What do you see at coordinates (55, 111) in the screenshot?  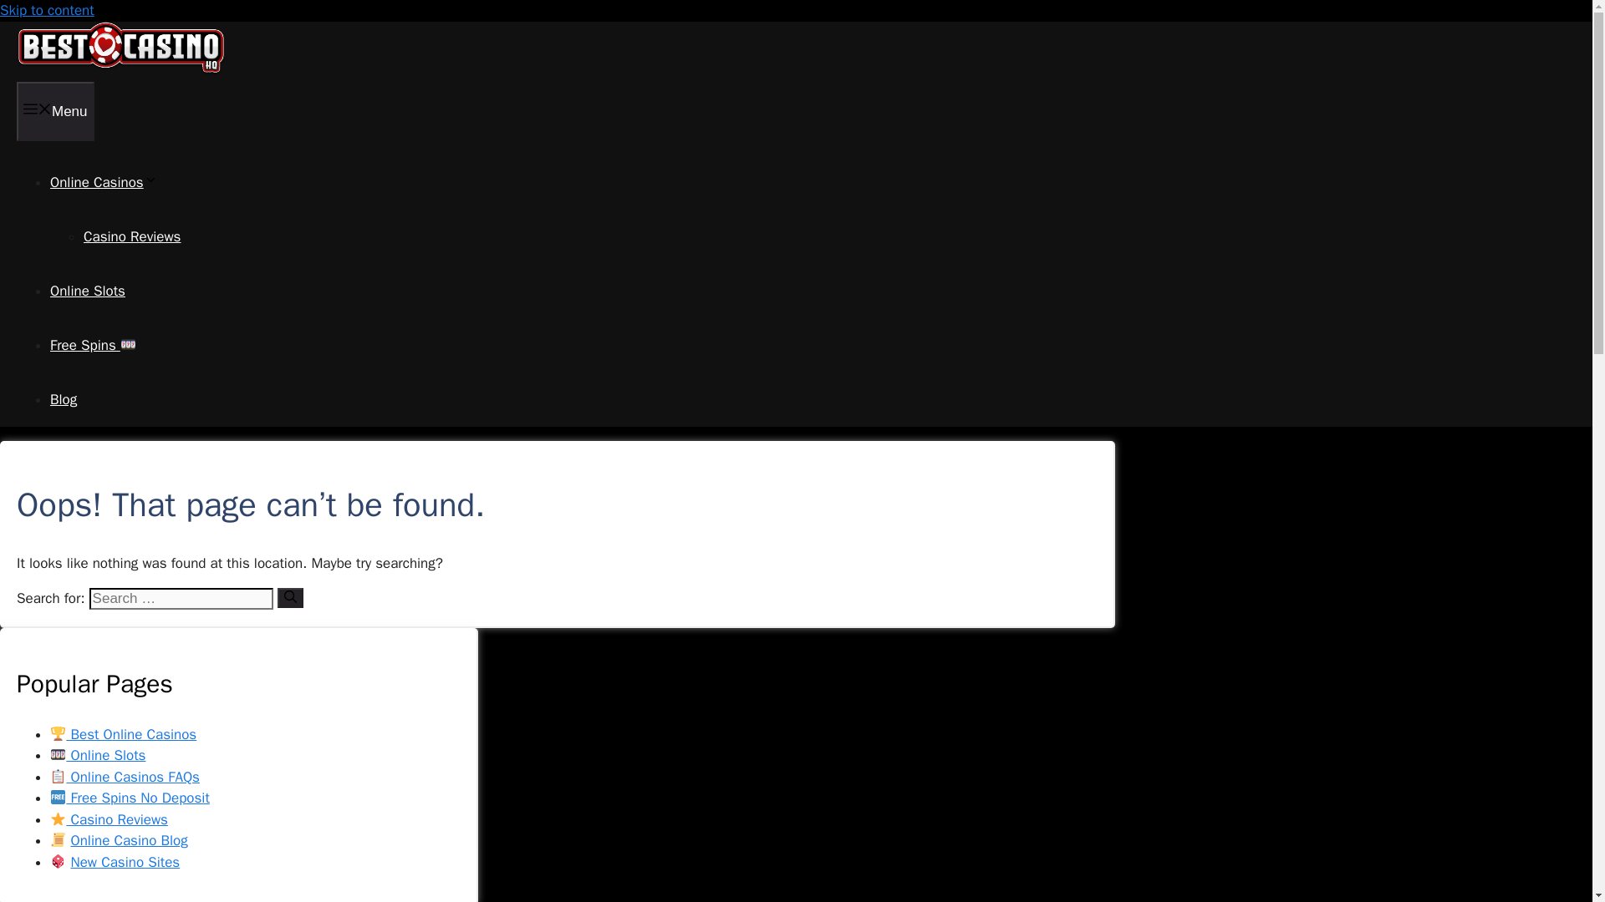 I see `Menu` at bounding box center [55, 111].